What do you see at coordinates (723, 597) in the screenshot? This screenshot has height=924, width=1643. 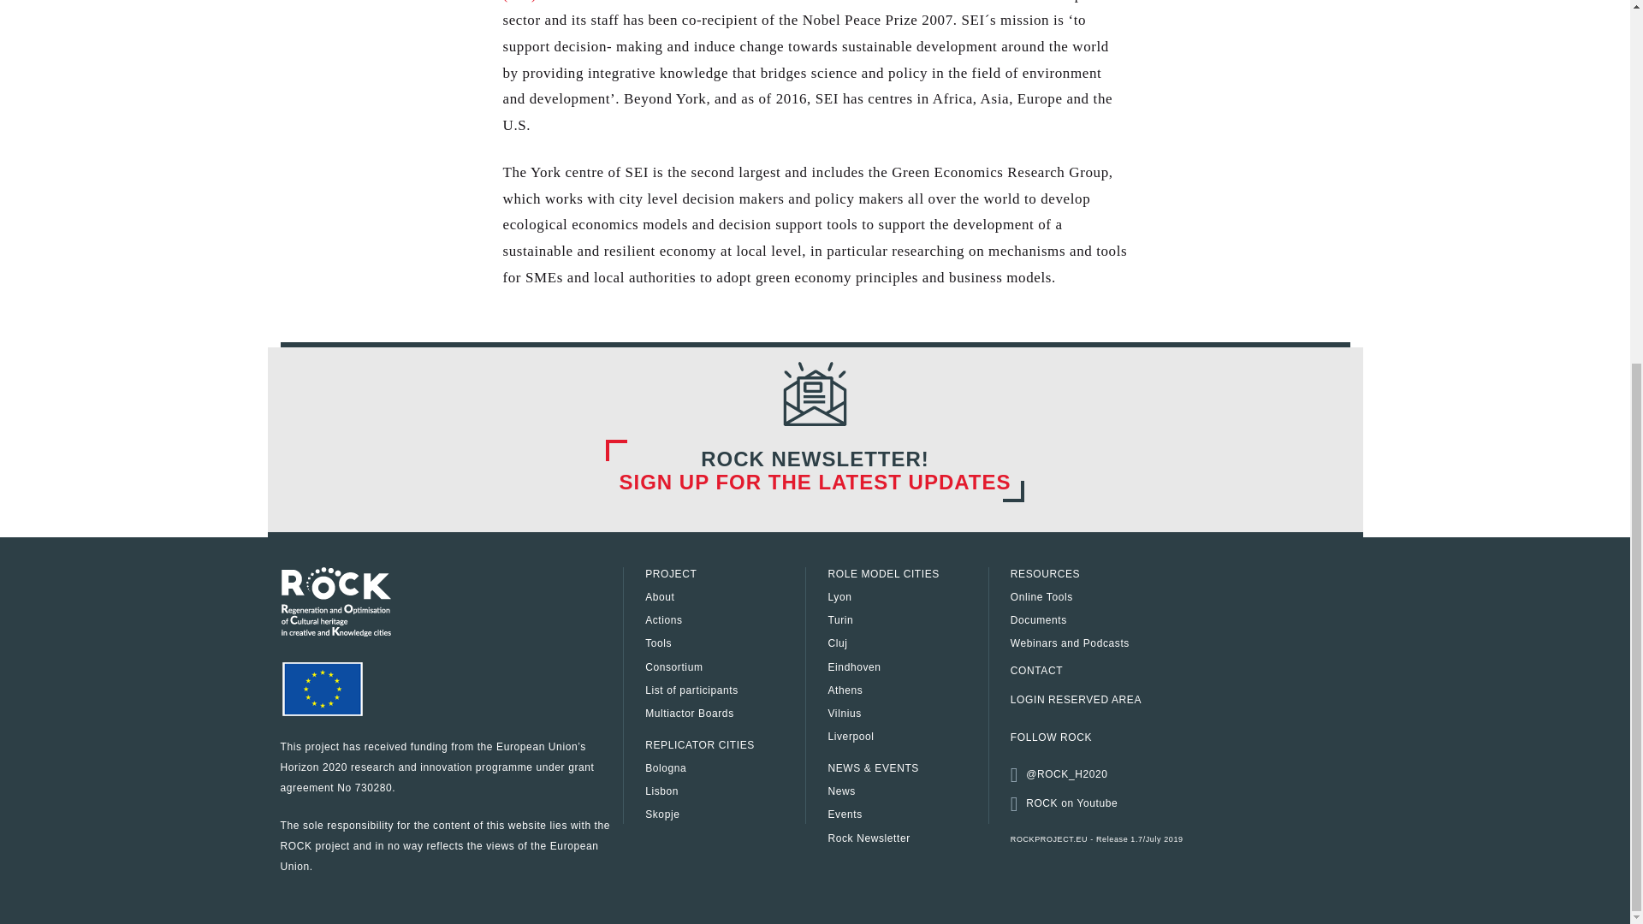 I see `About` at bounding box center [723, 597].